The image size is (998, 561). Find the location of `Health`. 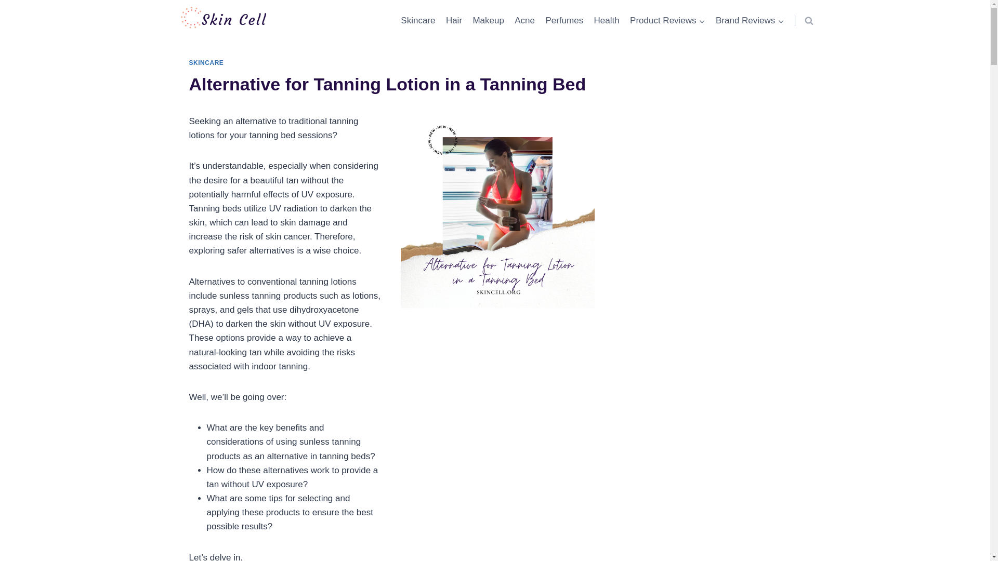

Health is located at coordinates (606, 21).